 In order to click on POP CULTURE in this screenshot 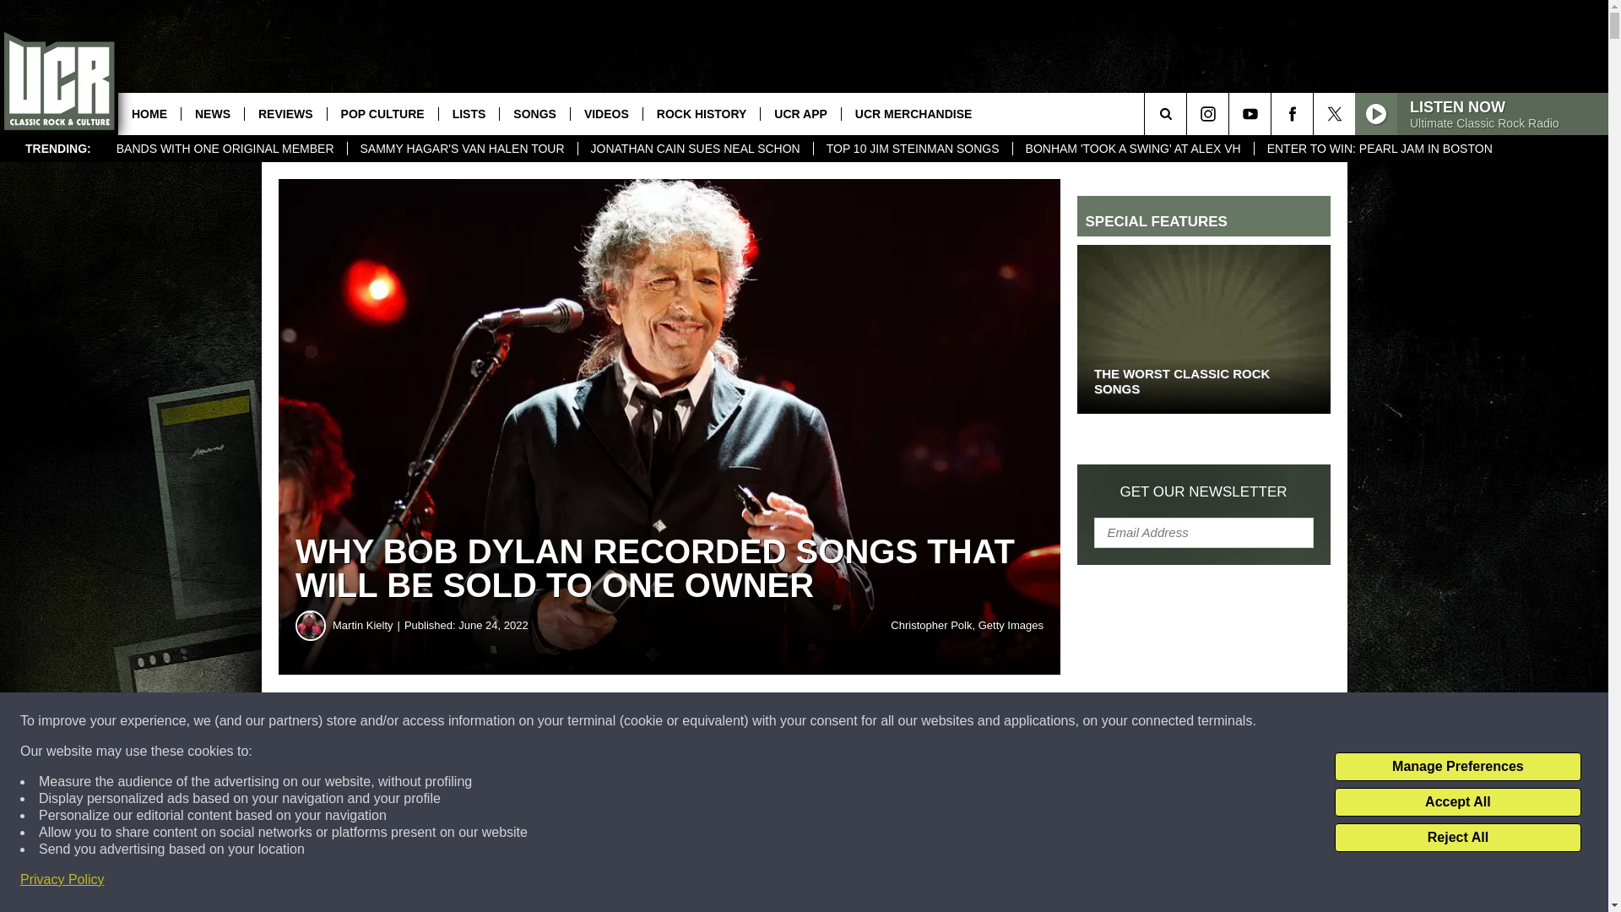, I will do `click(382, 113)`.